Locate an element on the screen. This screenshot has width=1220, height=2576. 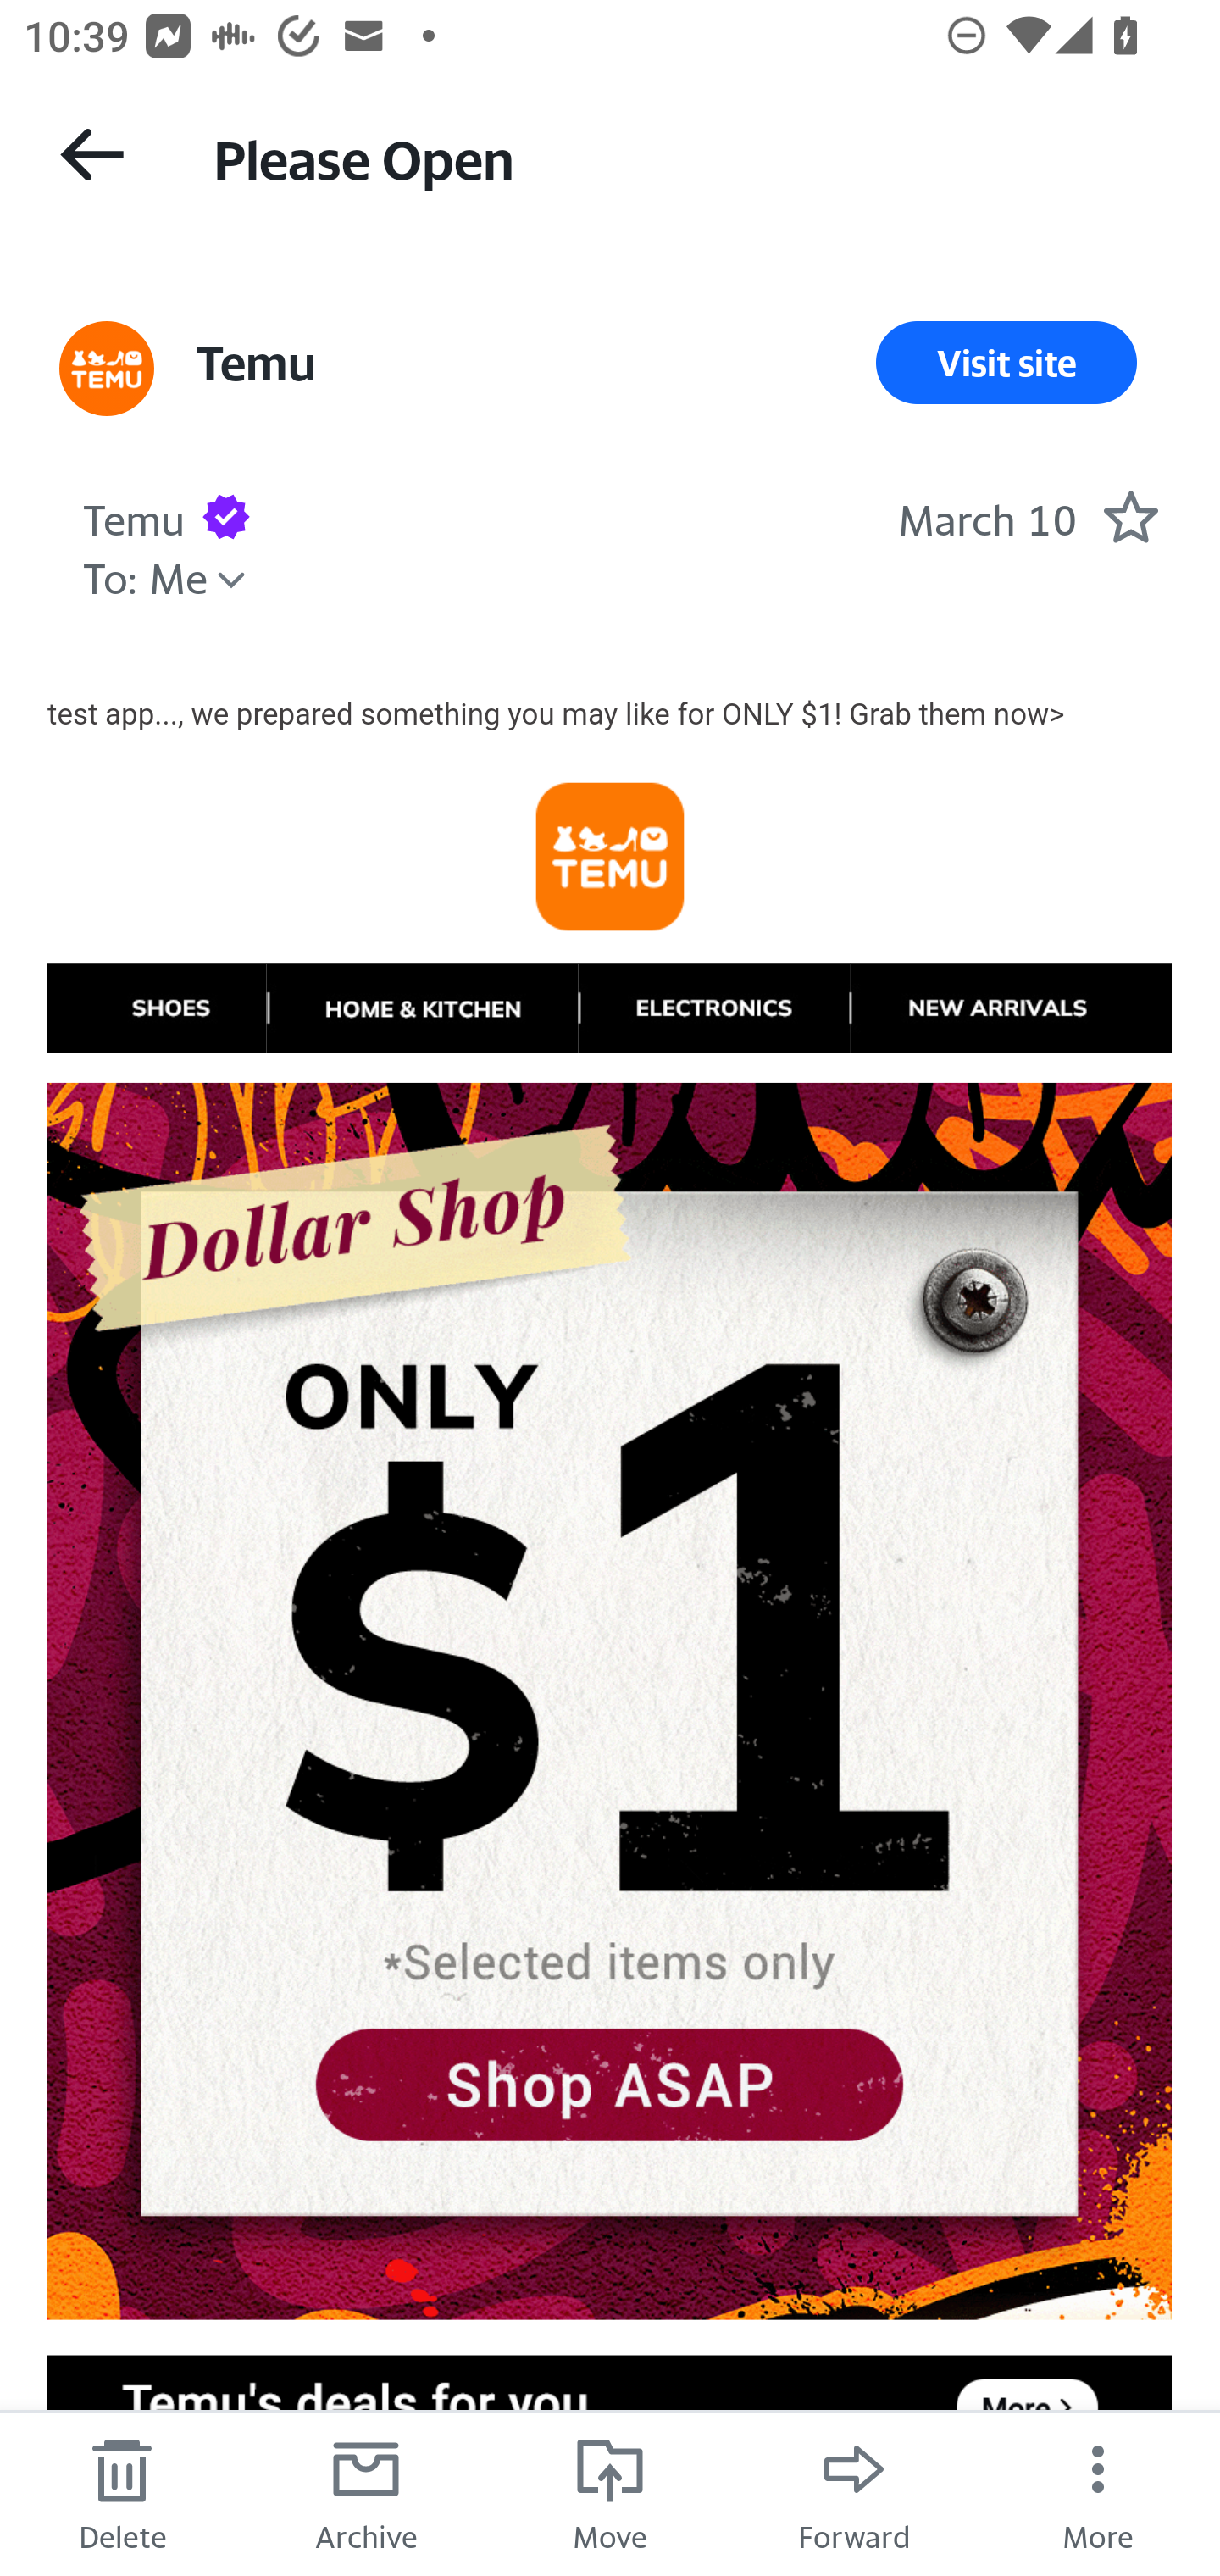
Visit site Visit Site Link is located at coordinates (1006, 363).